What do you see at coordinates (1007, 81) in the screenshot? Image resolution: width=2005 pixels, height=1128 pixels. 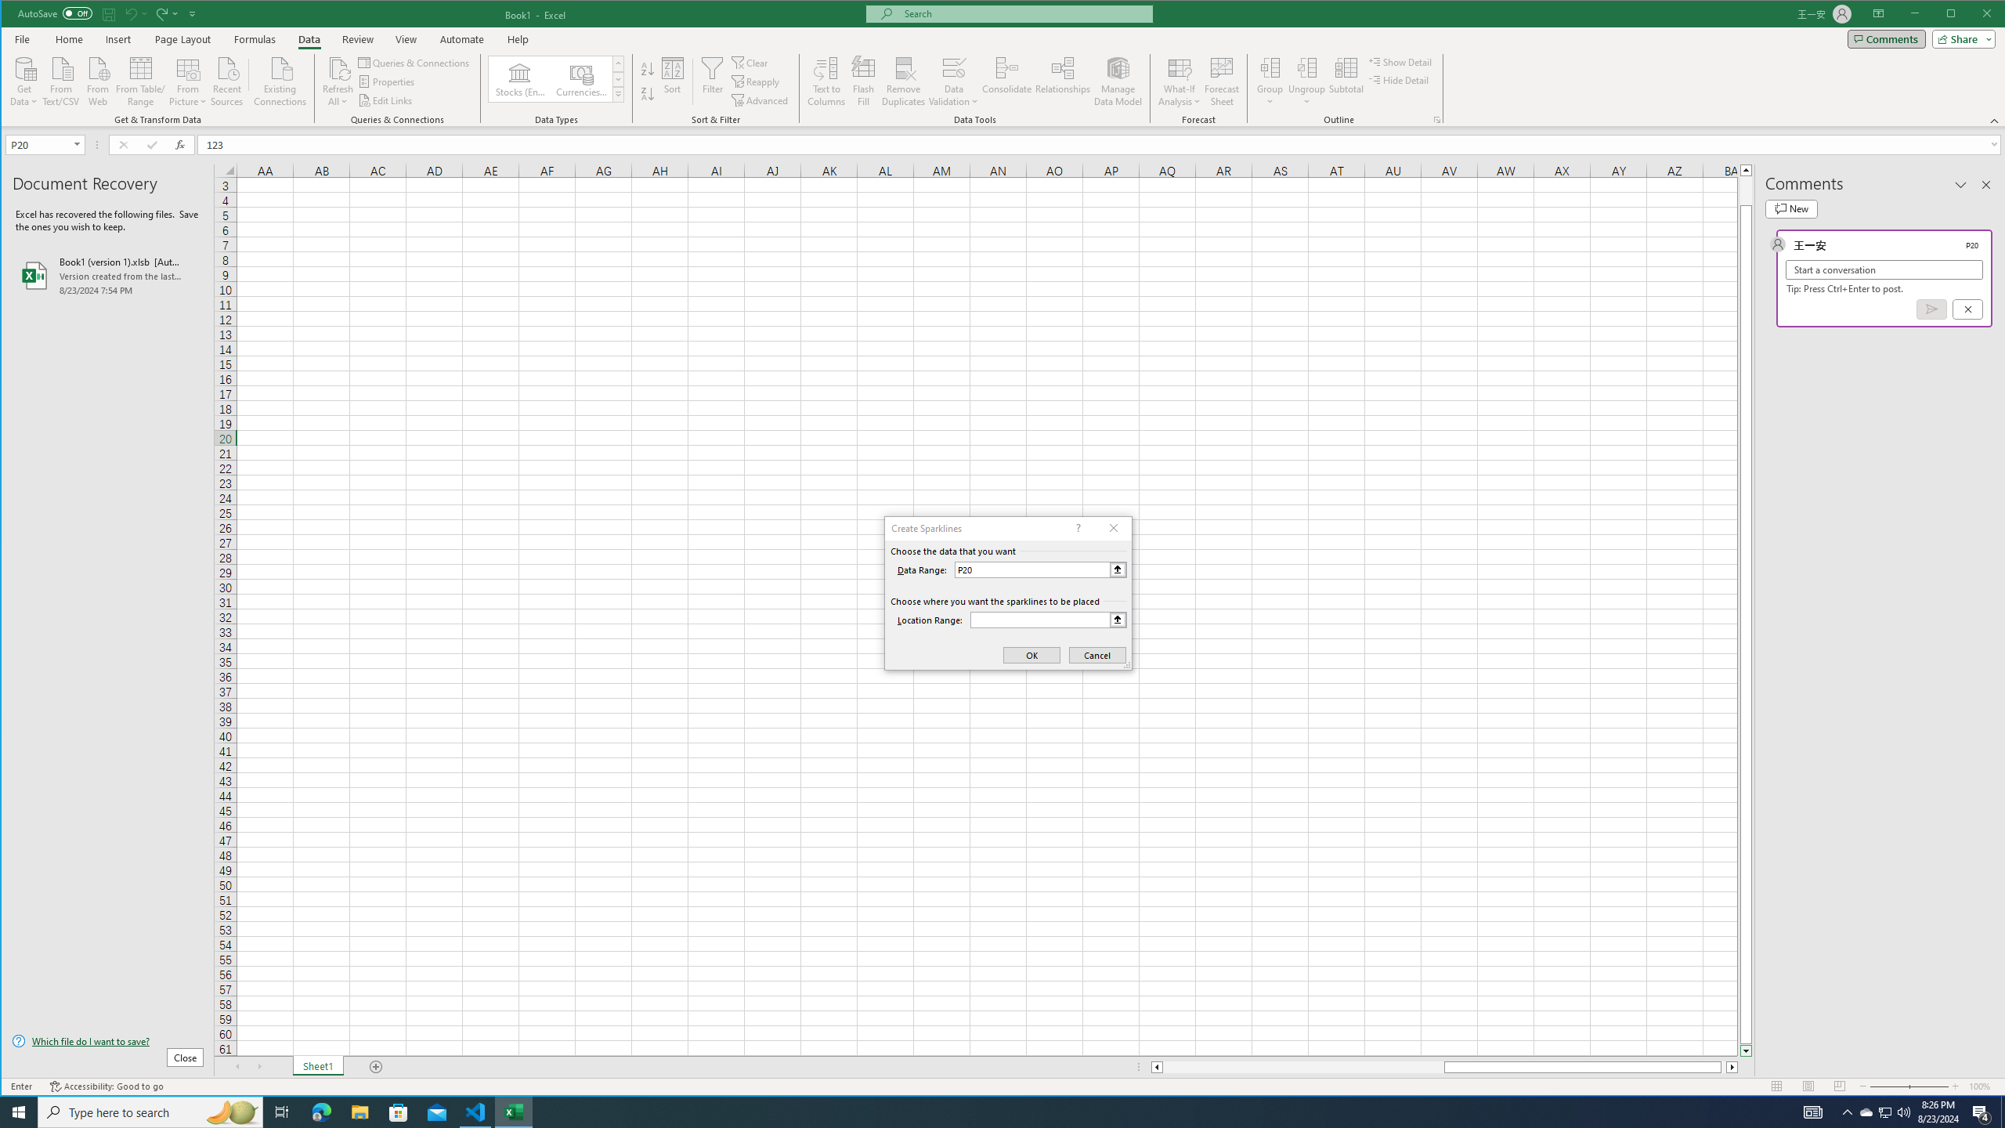 I see `Consolidate...` at bounding box center [1007, 81].